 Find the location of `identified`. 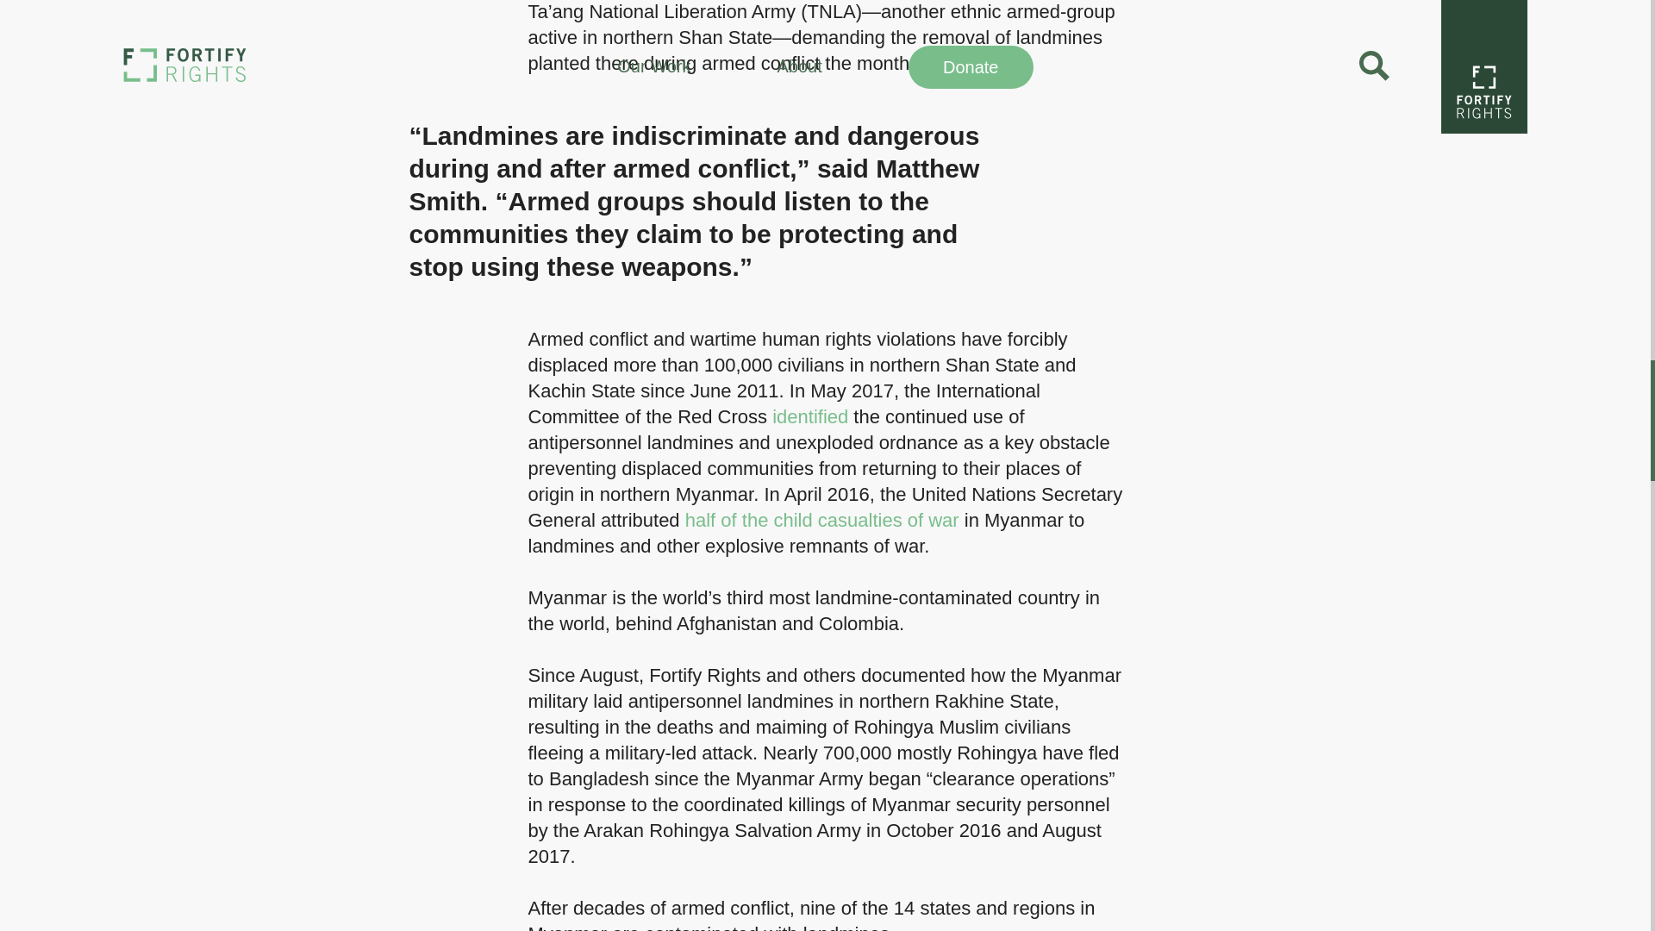

identified is located at coordinates (810, 416).